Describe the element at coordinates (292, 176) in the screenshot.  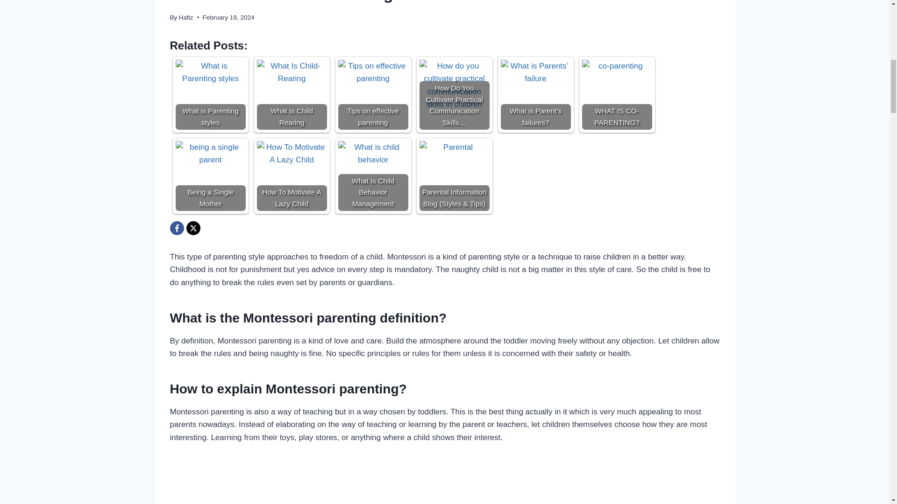
I see `How To Motivate A Lazy Child` at that location.